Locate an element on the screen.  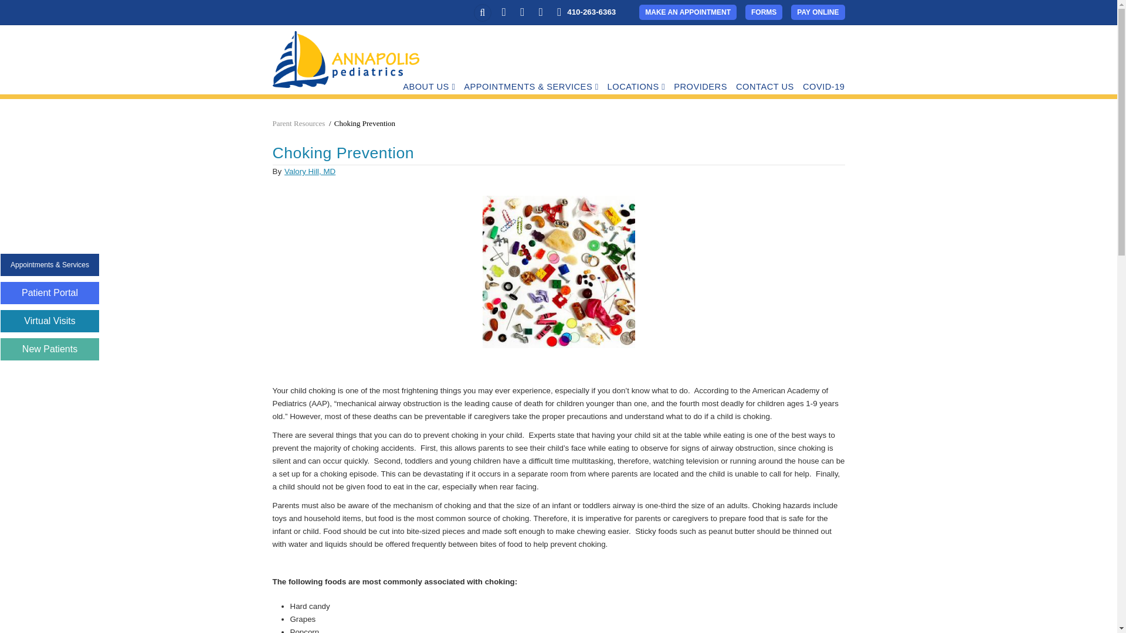
LOCATIONS is located at coordinates (636, 87).